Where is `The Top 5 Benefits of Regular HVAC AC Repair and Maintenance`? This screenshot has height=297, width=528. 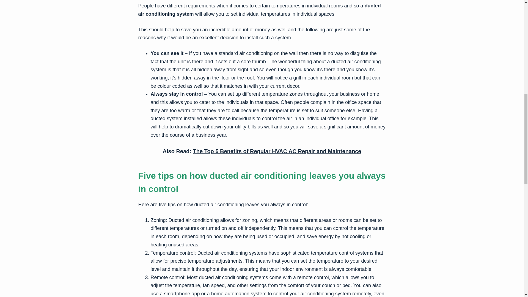 The Top 5 Benefits of Regular HVAC AC Repair and Maintenance is located at coordinates (277, 151).